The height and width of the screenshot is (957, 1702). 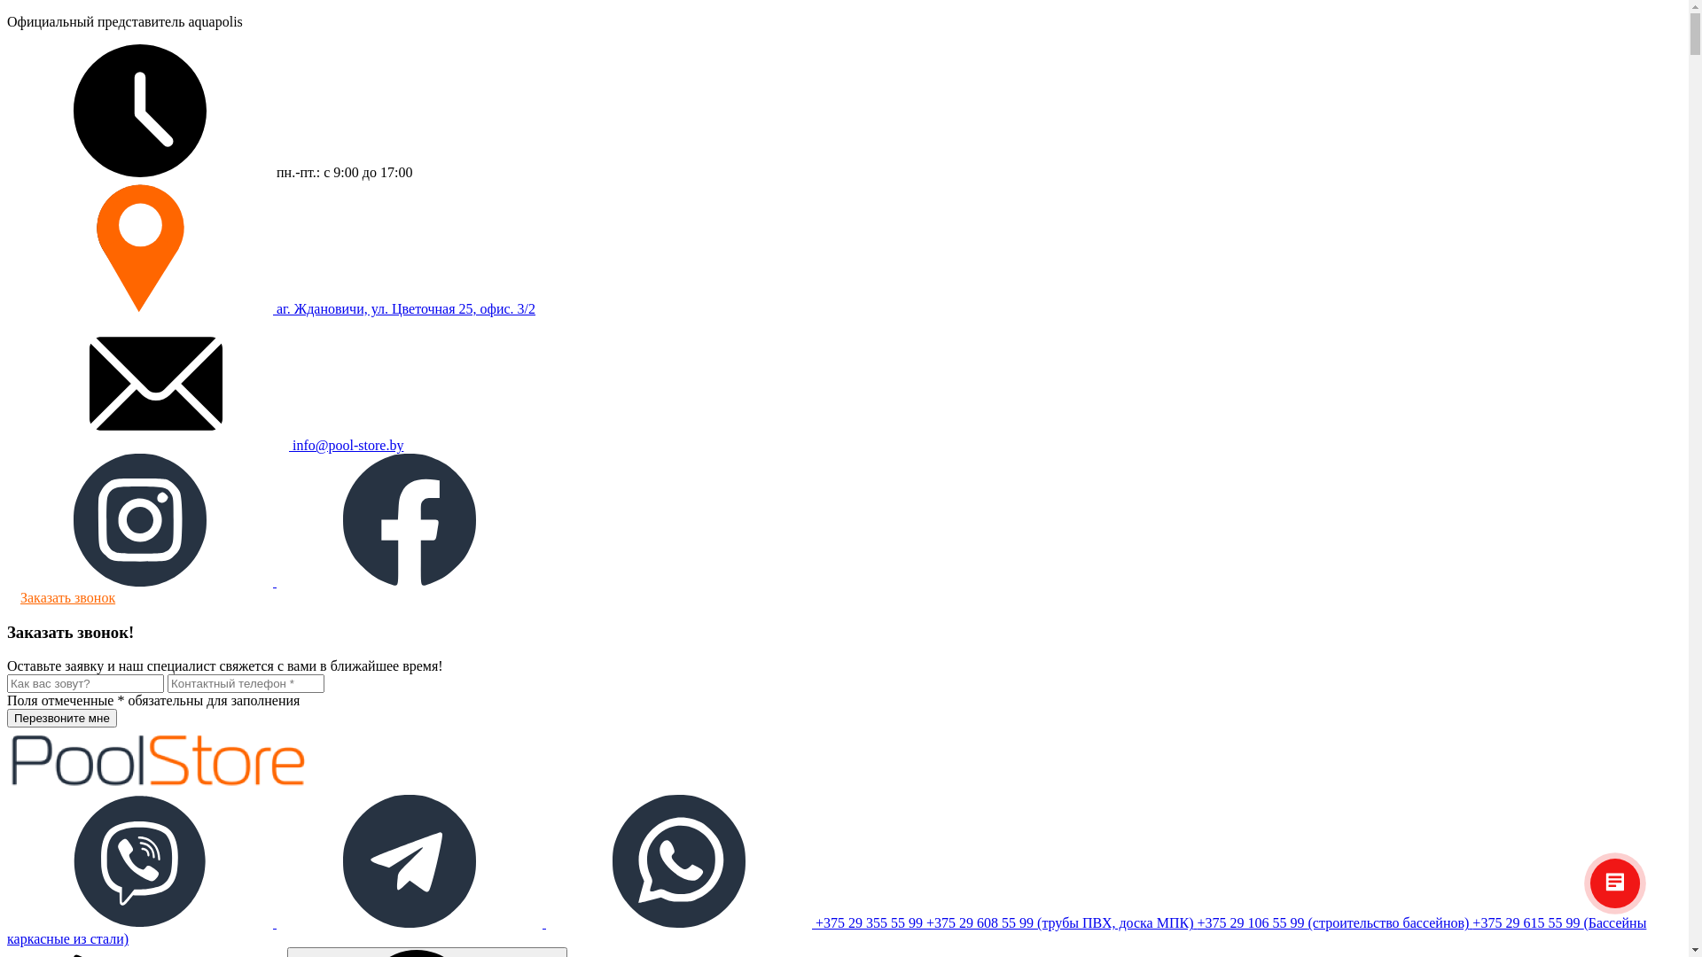 What do you see at coordinates (871, 923) in the screenshot?
I see `+375 29 355 55 99` at bounding box center [871, 923].